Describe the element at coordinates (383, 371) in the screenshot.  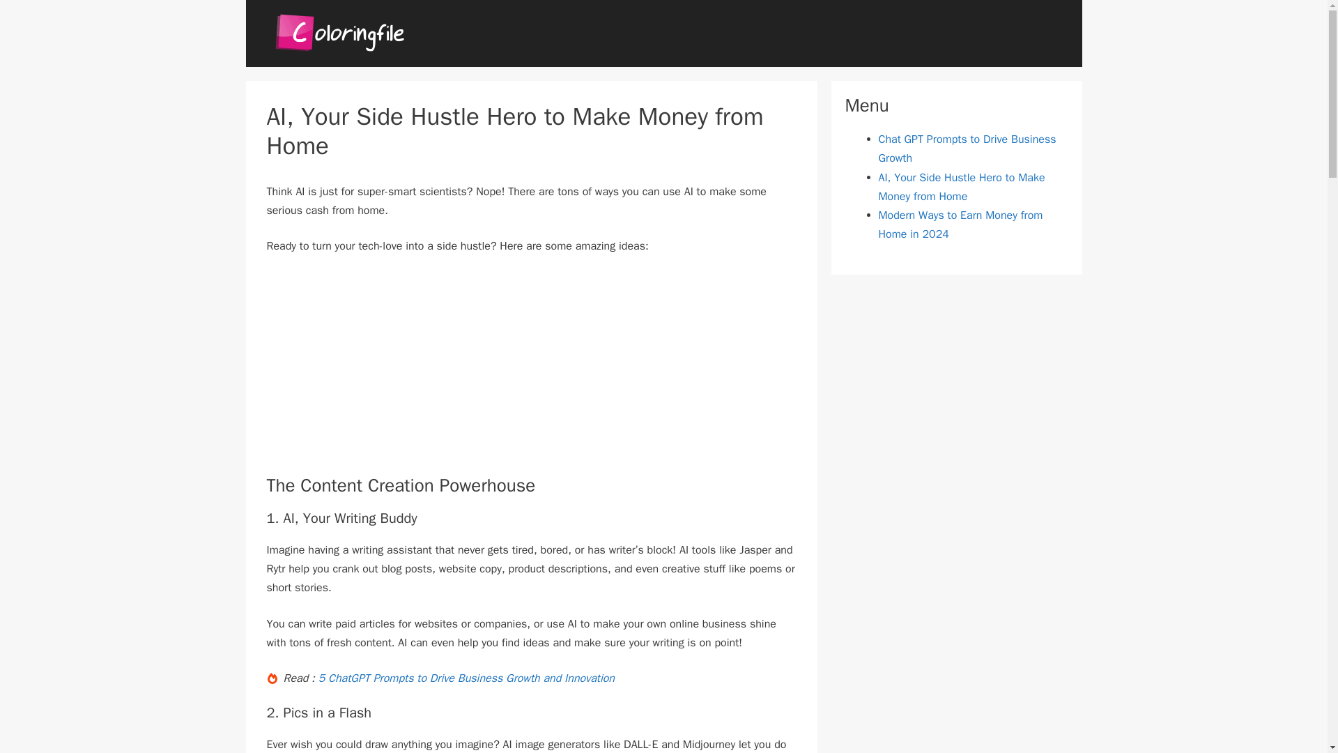
I see `Advertisement` at that location.